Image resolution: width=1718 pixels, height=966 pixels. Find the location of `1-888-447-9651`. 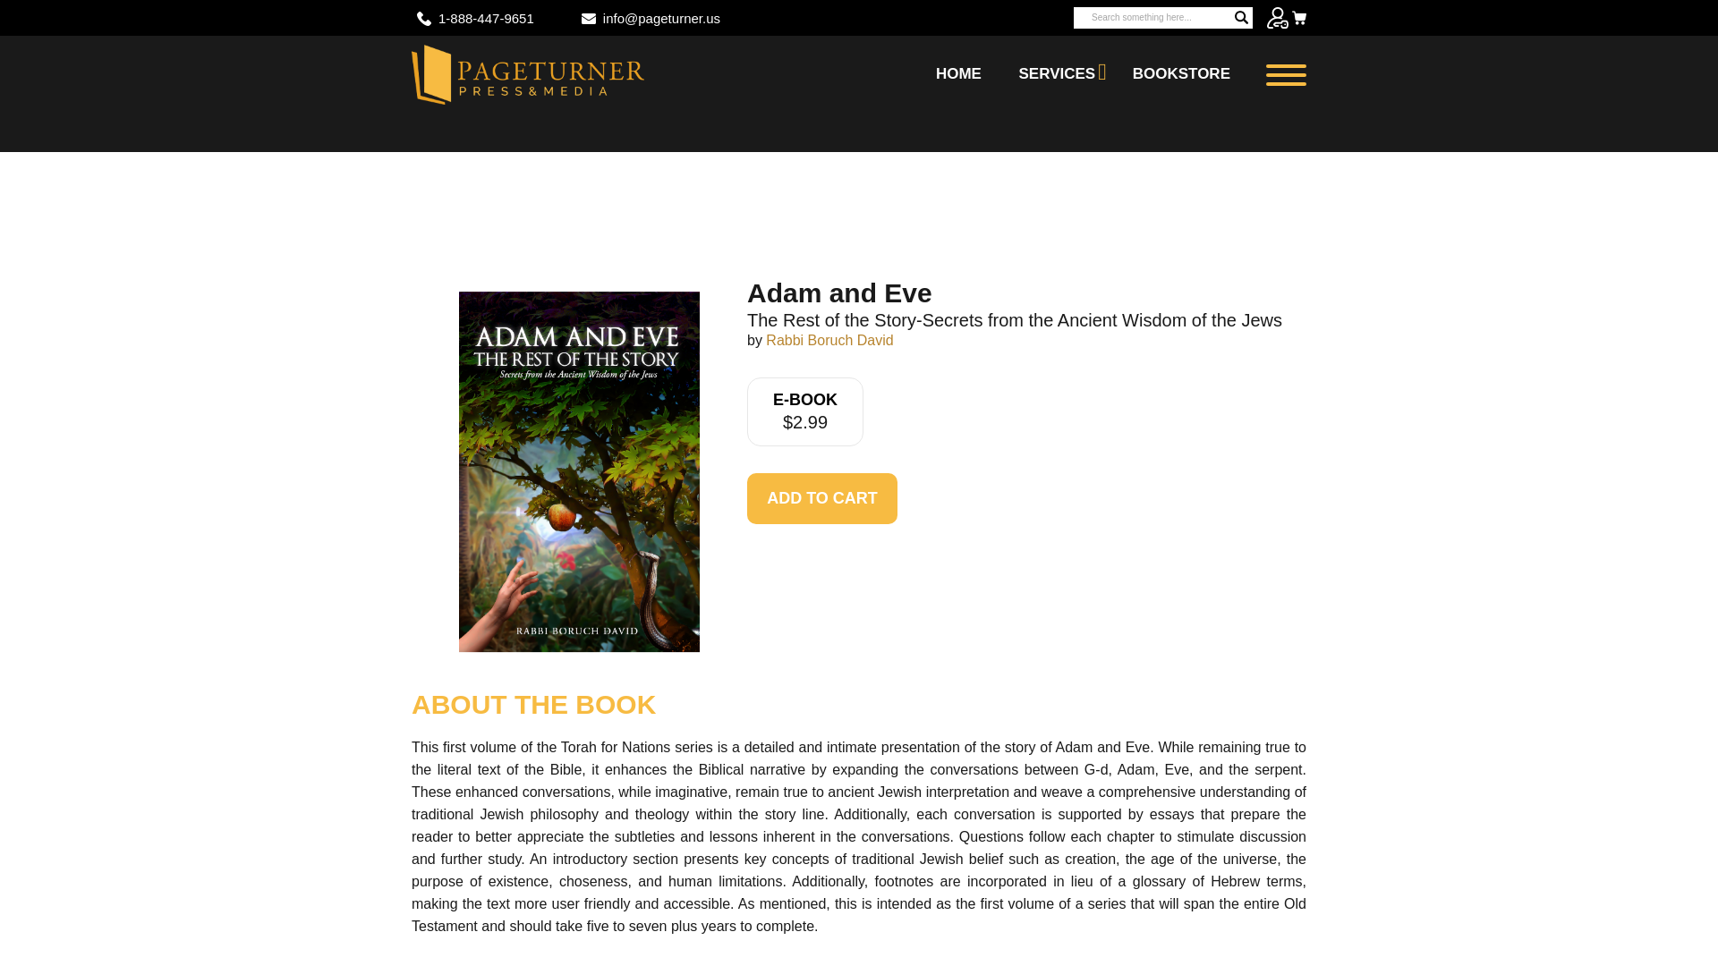

1-888-447-9651 is located at coordinates (486, 18).